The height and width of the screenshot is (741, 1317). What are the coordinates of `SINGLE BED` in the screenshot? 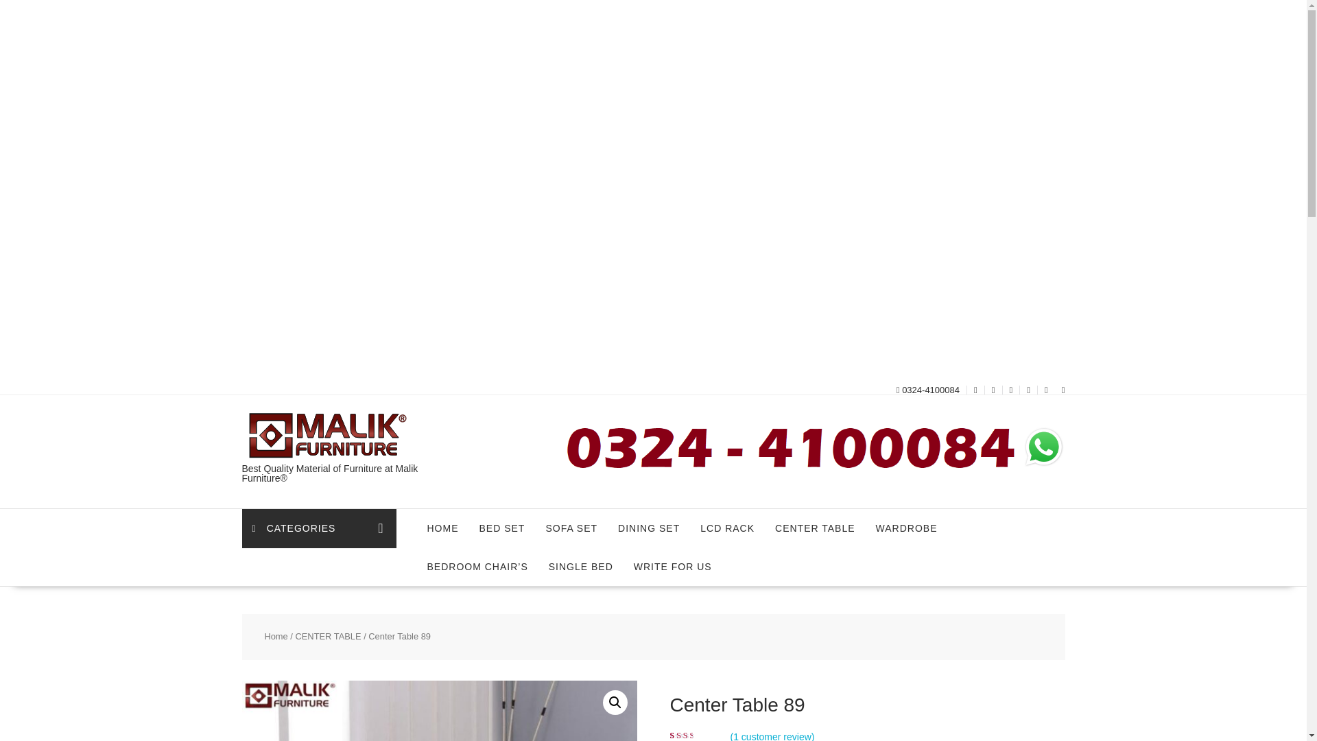 It's located at (580, 567).